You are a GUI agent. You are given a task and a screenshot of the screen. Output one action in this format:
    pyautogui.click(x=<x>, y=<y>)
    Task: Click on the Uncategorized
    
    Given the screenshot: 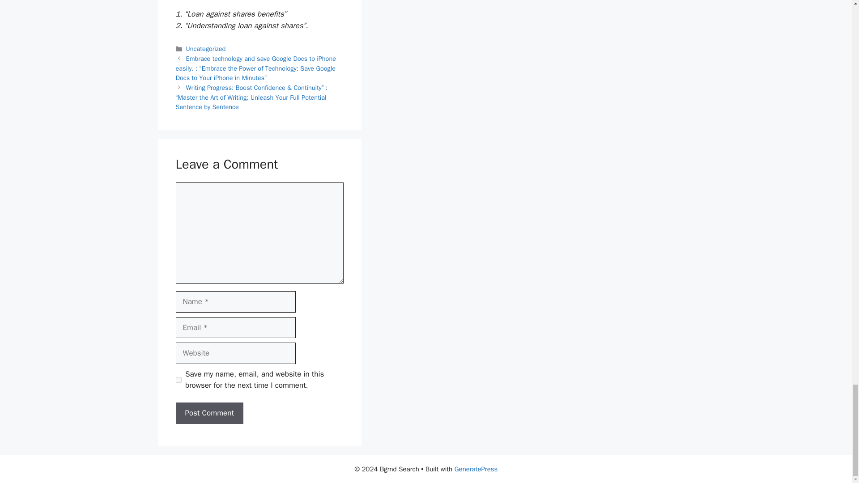 What is the action you would take?
    pyautogui.click(x=206, y=48)
    